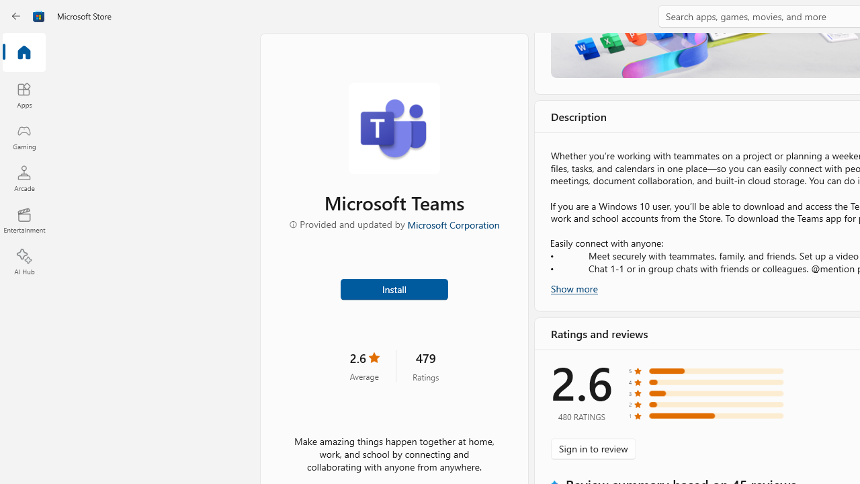 The image size is (860, 484). Describe the element at coordinates (24, 262) in the screenshot. I see `AI Hub` at that location.